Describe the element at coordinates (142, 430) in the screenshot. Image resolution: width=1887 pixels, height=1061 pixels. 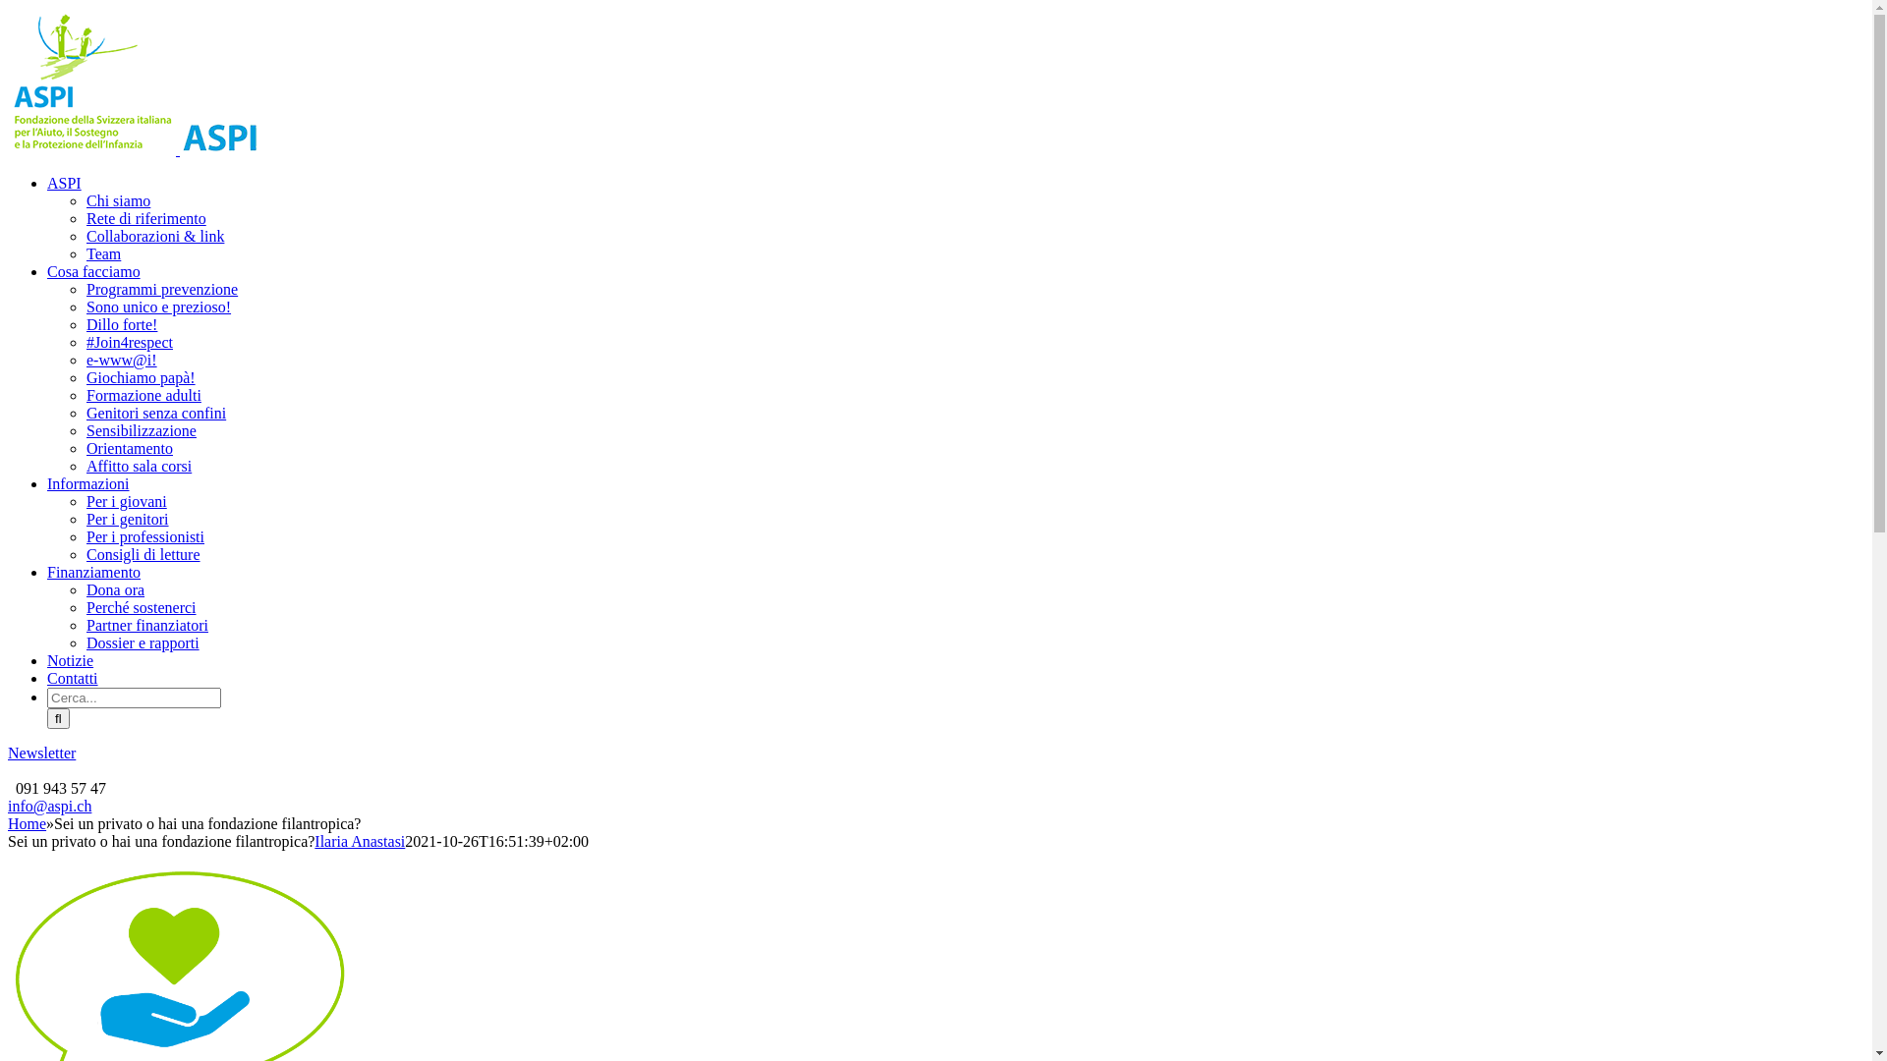
I see `Sensibilizzazione` at that location.